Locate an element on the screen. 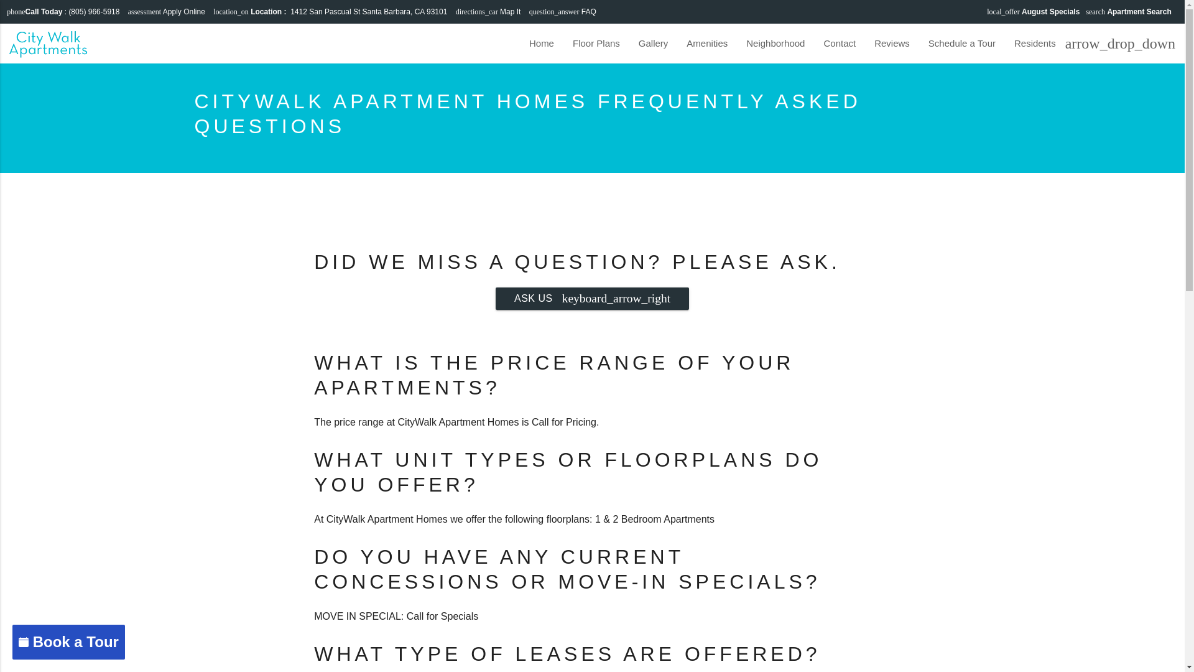  Schedule a Tour is located at coordinates (962, 43).